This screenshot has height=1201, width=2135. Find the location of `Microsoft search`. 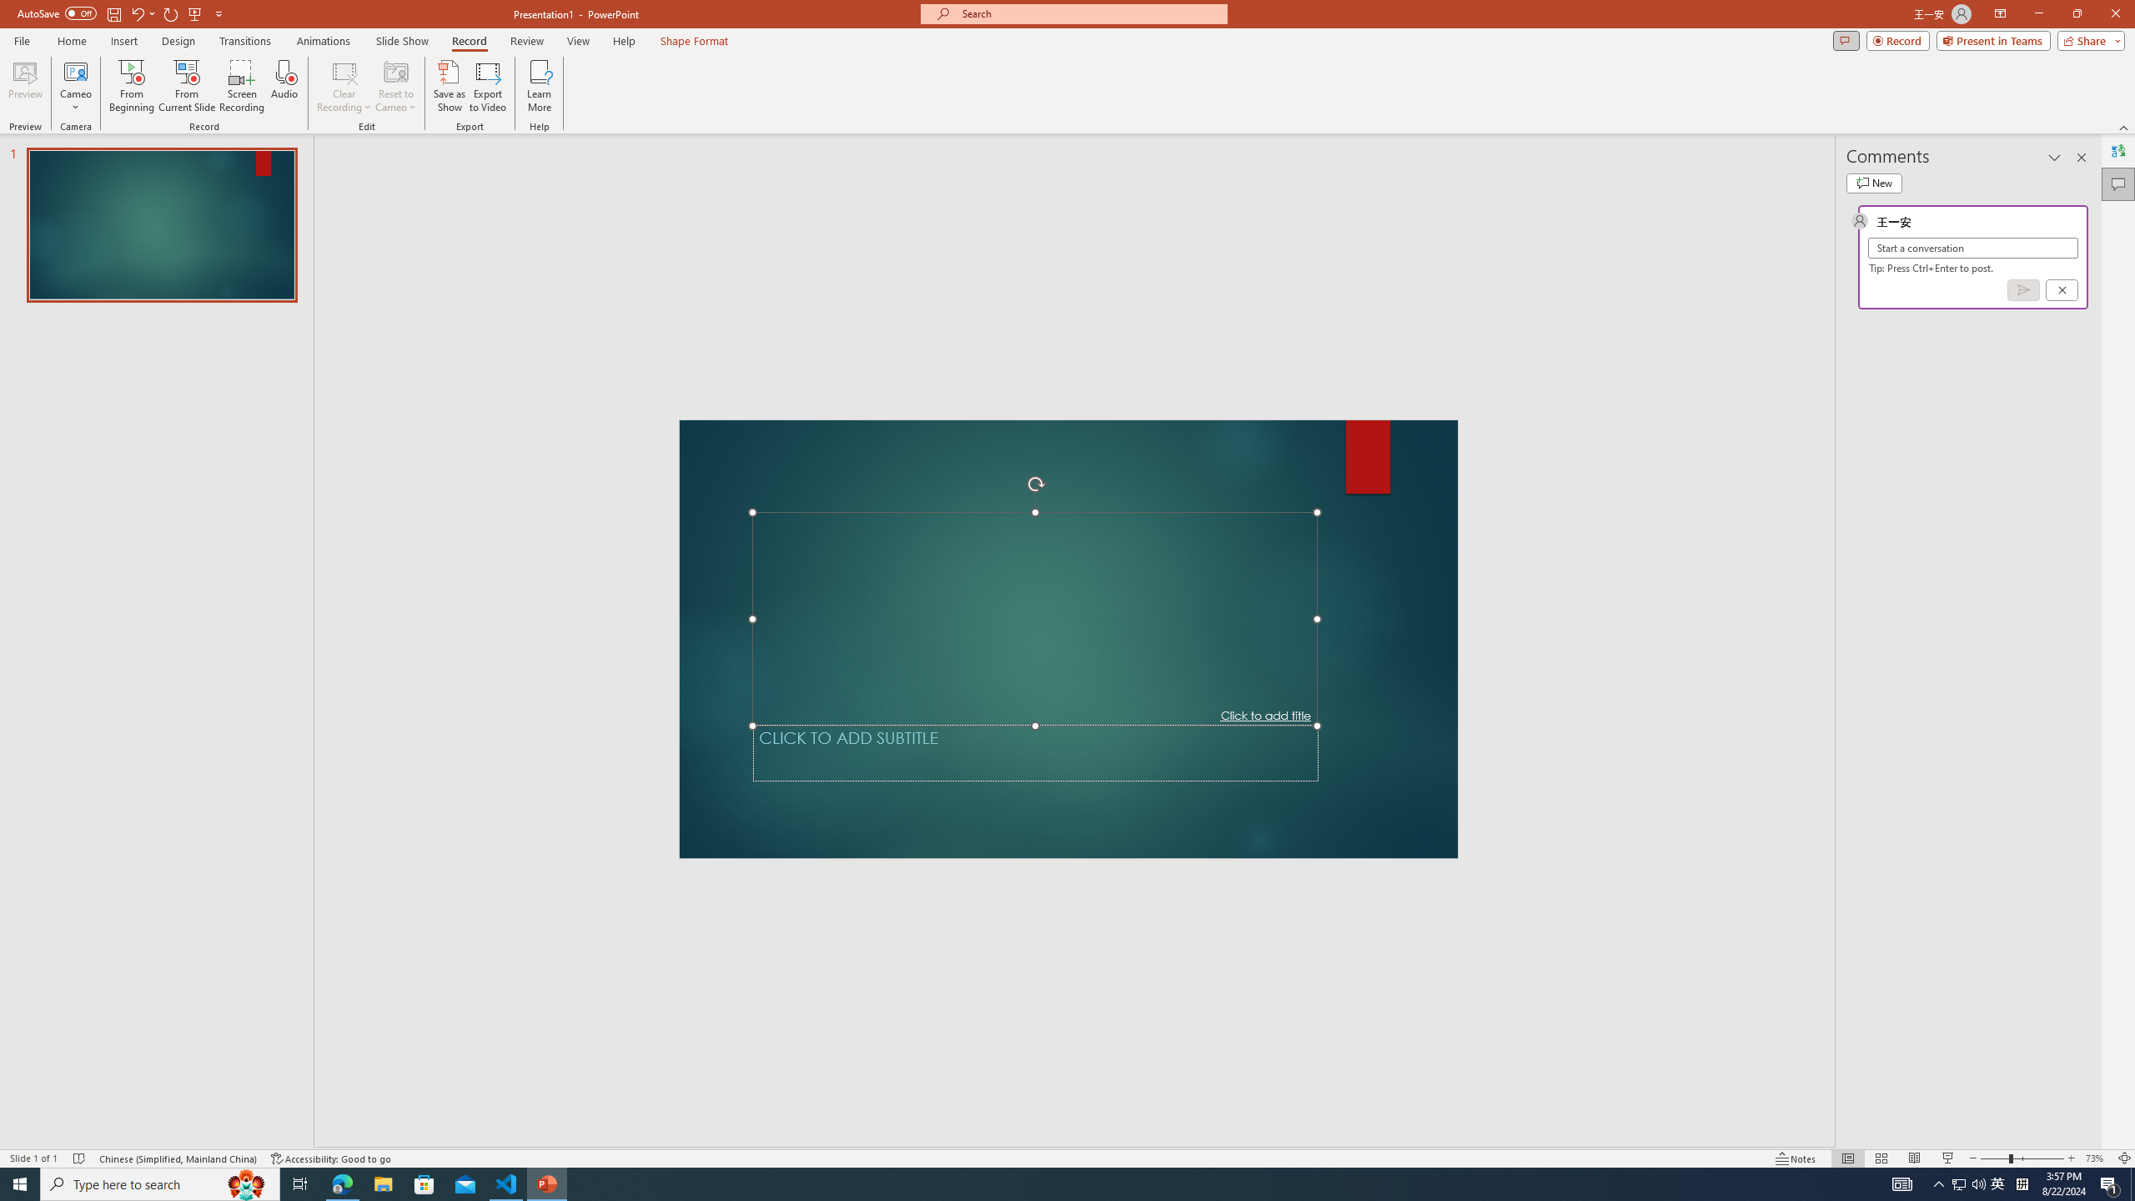

Microsoft search is located at coordinates (1099, 27).